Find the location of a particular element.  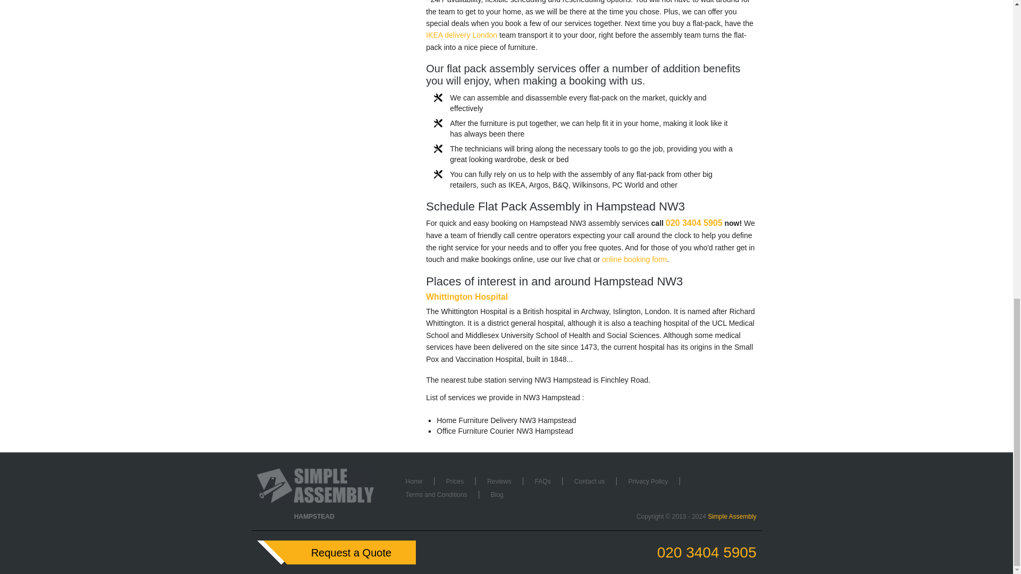

Contact us is located at coordinates (589, 481).